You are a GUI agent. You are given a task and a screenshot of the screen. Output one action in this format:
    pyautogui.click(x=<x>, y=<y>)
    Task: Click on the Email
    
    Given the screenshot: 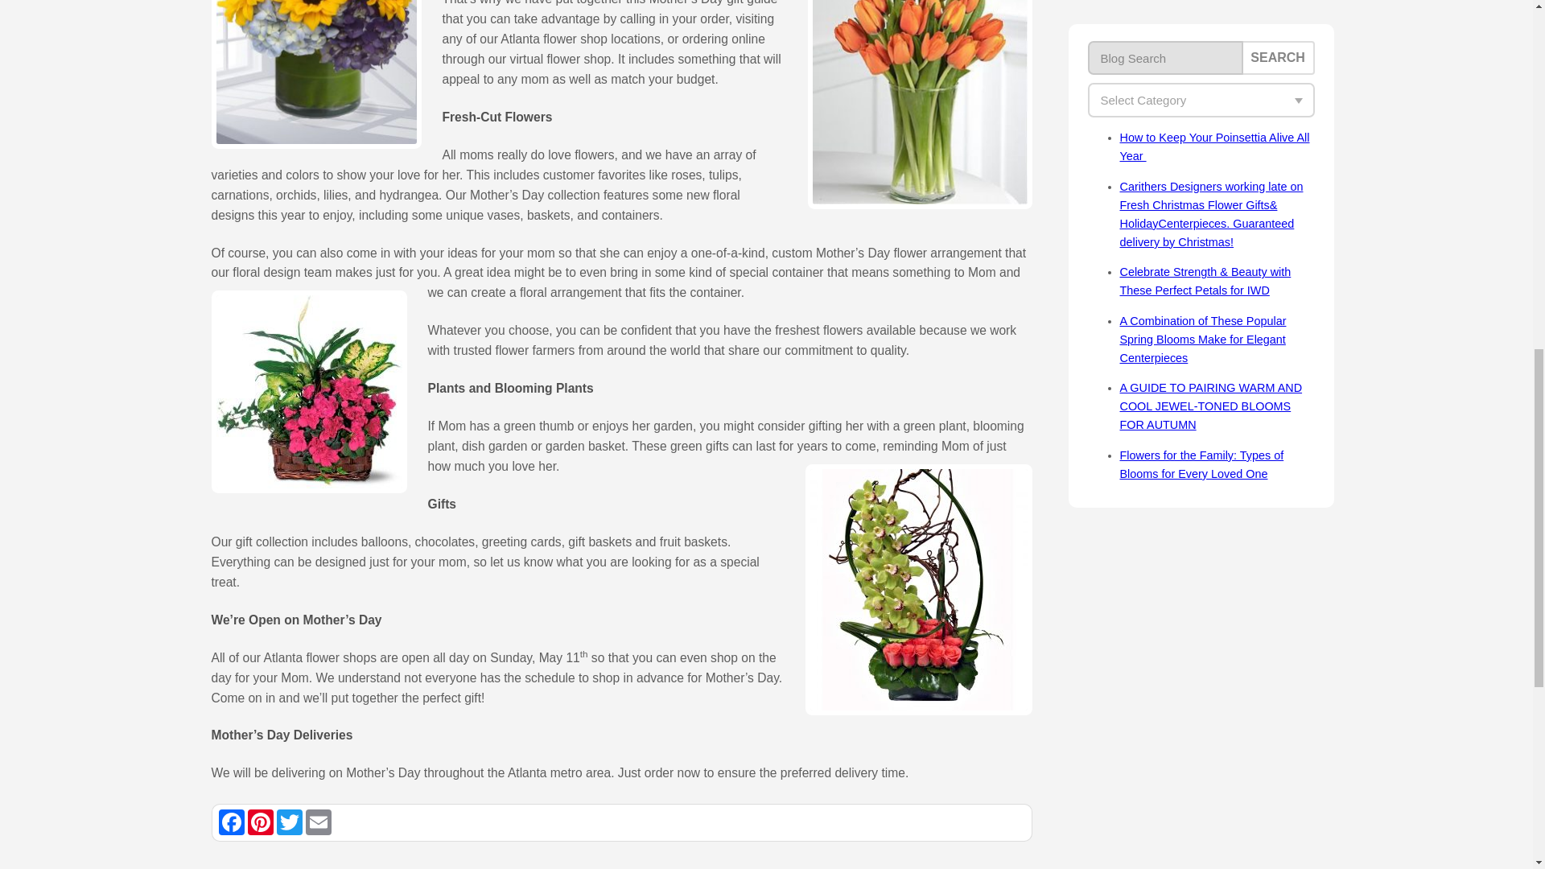 What is the action you would take?
    pyautogui.click(x=319, y=822)
    